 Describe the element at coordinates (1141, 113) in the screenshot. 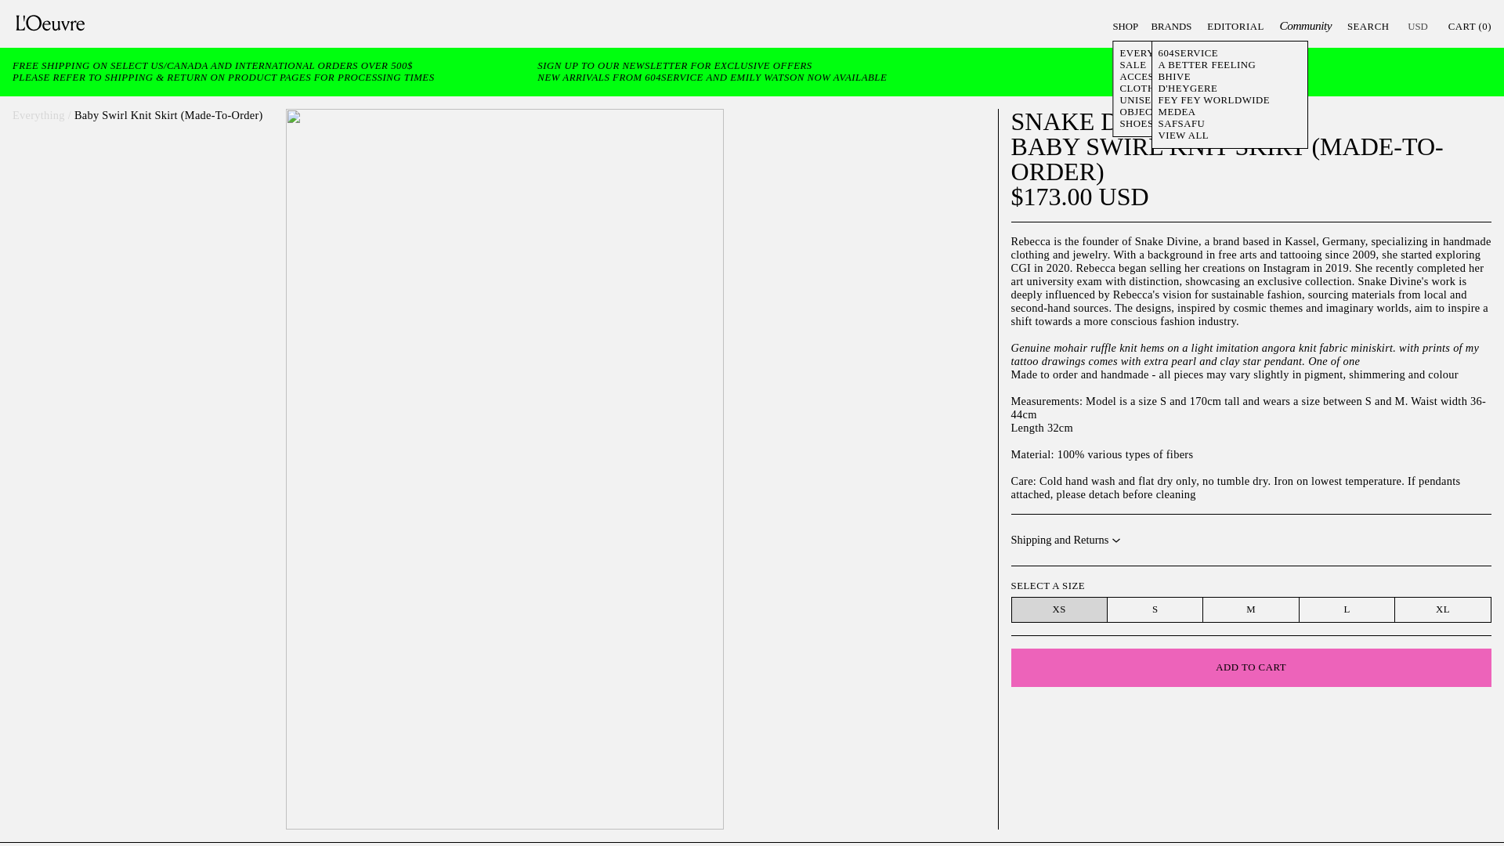

I see `OBJECTS` at that location.